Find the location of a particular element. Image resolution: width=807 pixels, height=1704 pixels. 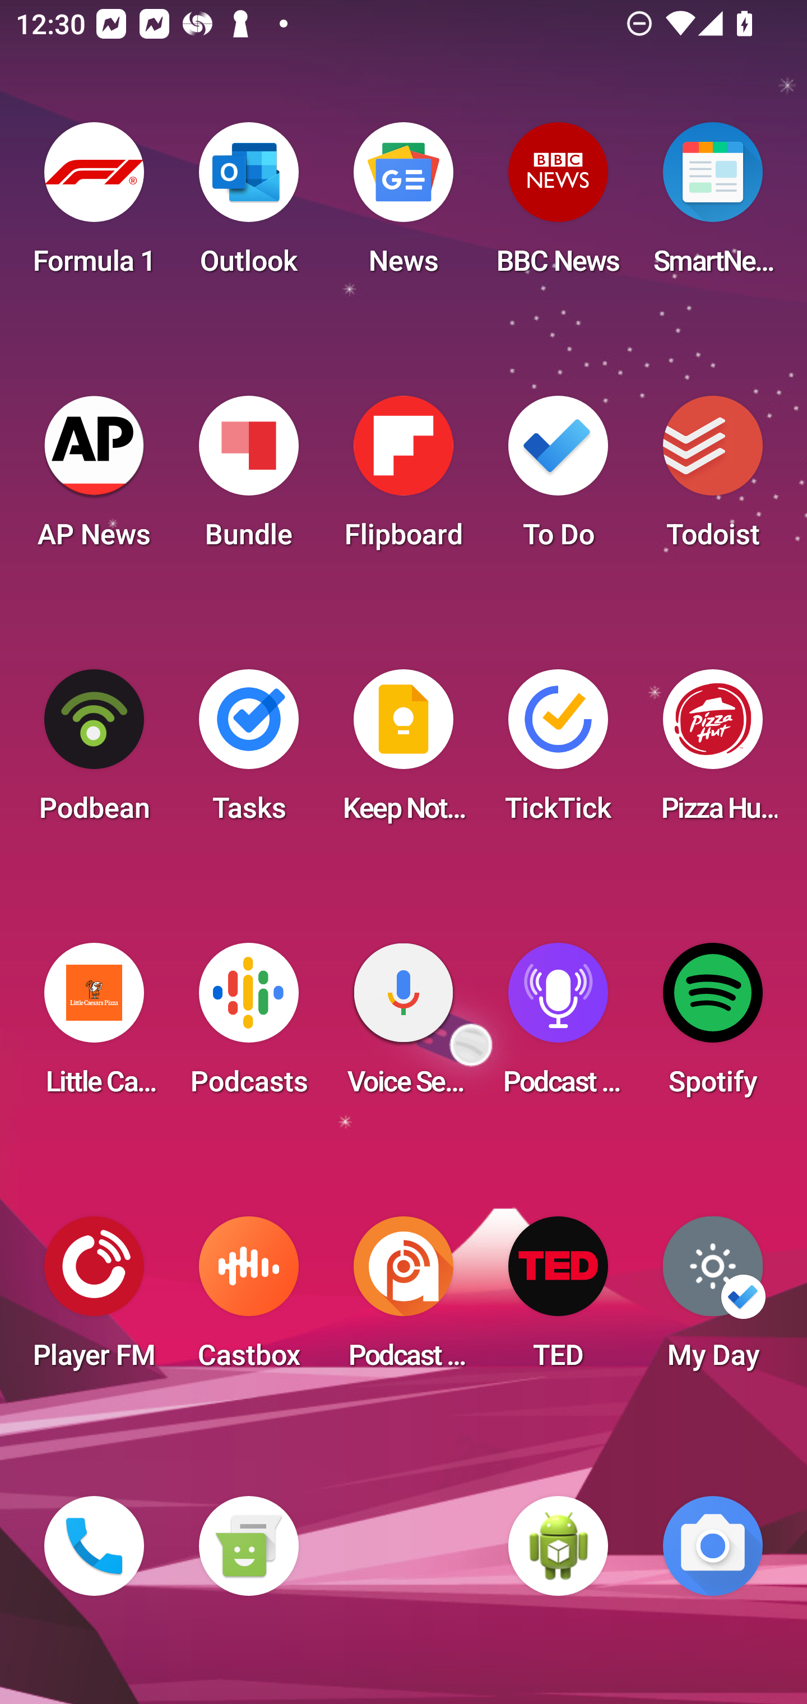

Podcast Addict is located at coordinates (403, 1299).